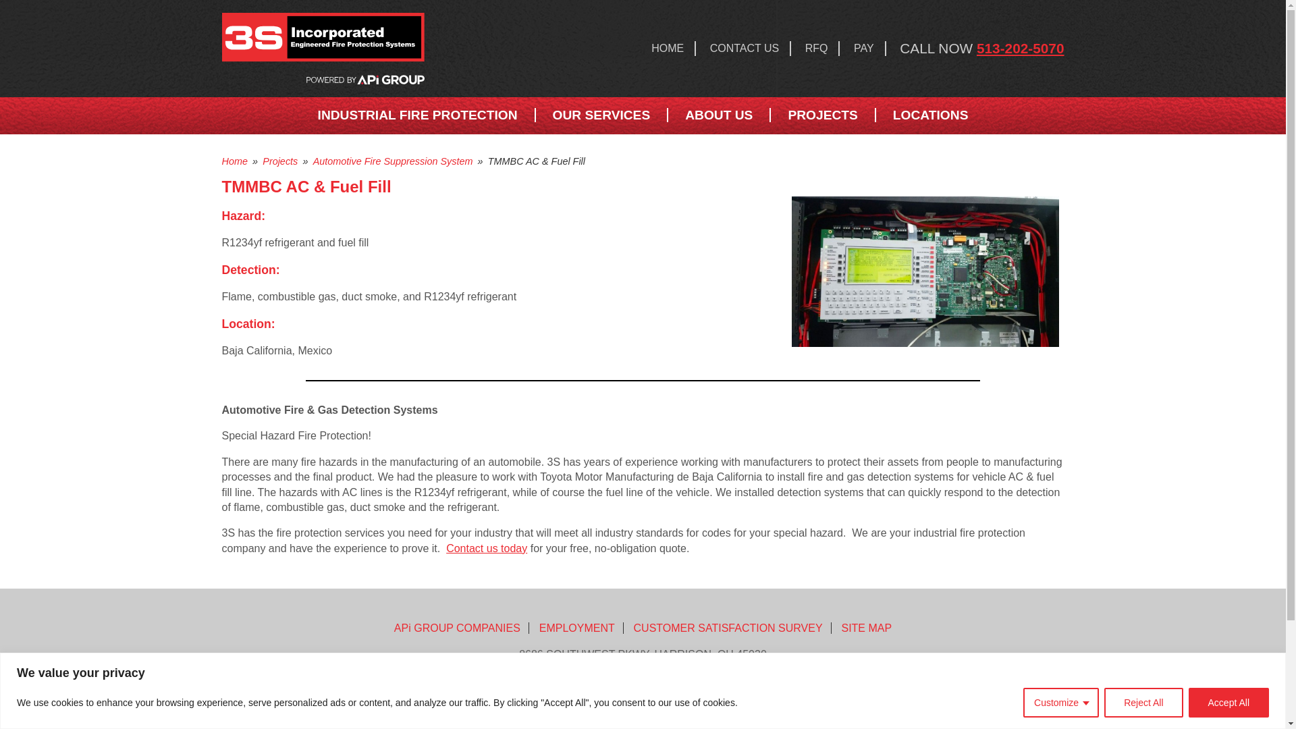 The height and width of the screenshot is (729, 1296). What do you see at coordinates (360, 49) in the screenshot?
I see `Back to Home` at bounding box center [360, 49].